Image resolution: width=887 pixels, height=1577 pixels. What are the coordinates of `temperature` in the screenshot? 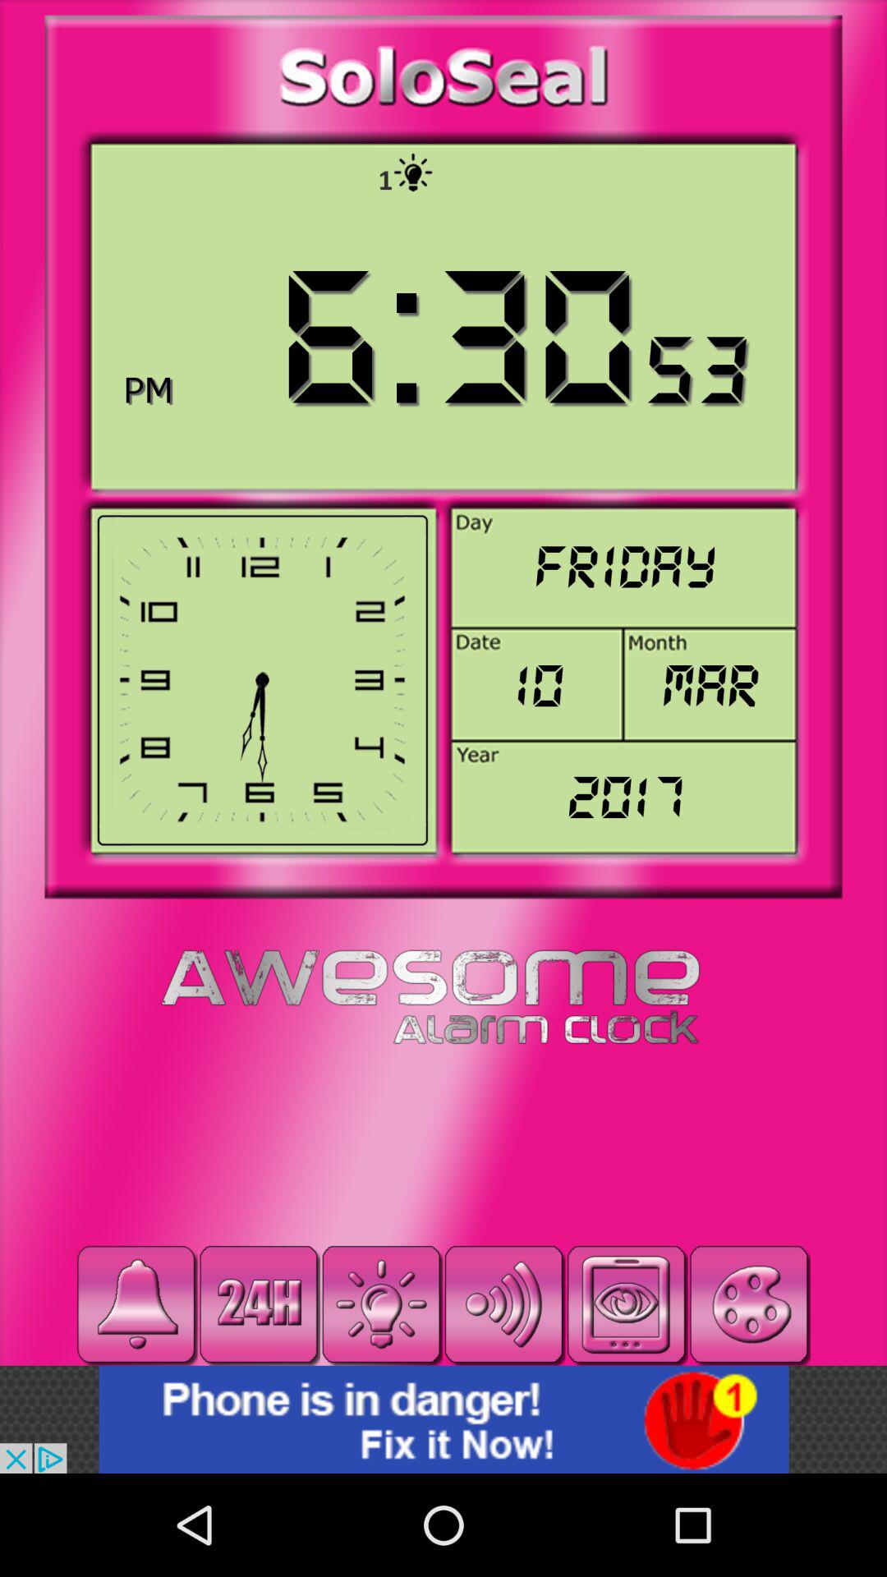 It's located at (381, 1304).